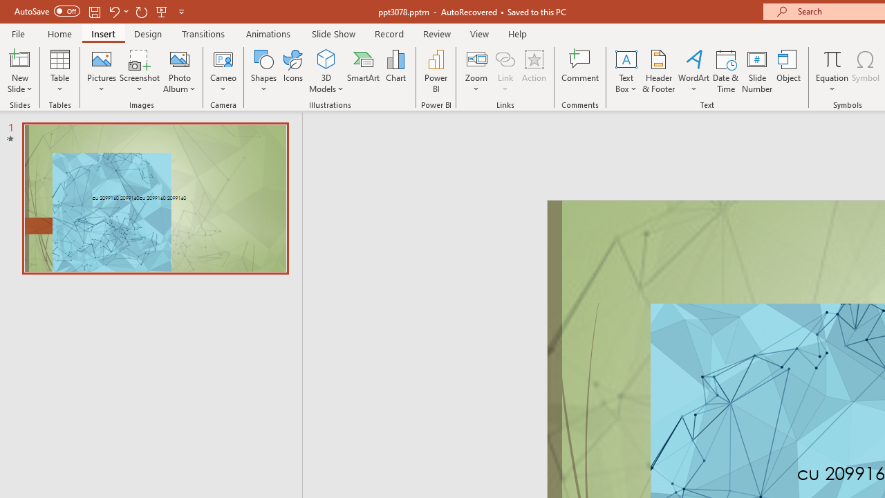 This screenshot has width=885, height=498. What do you see at coordinates (534, 71) in the screenshot?
I see `Action` at bounding box center [534, 71].